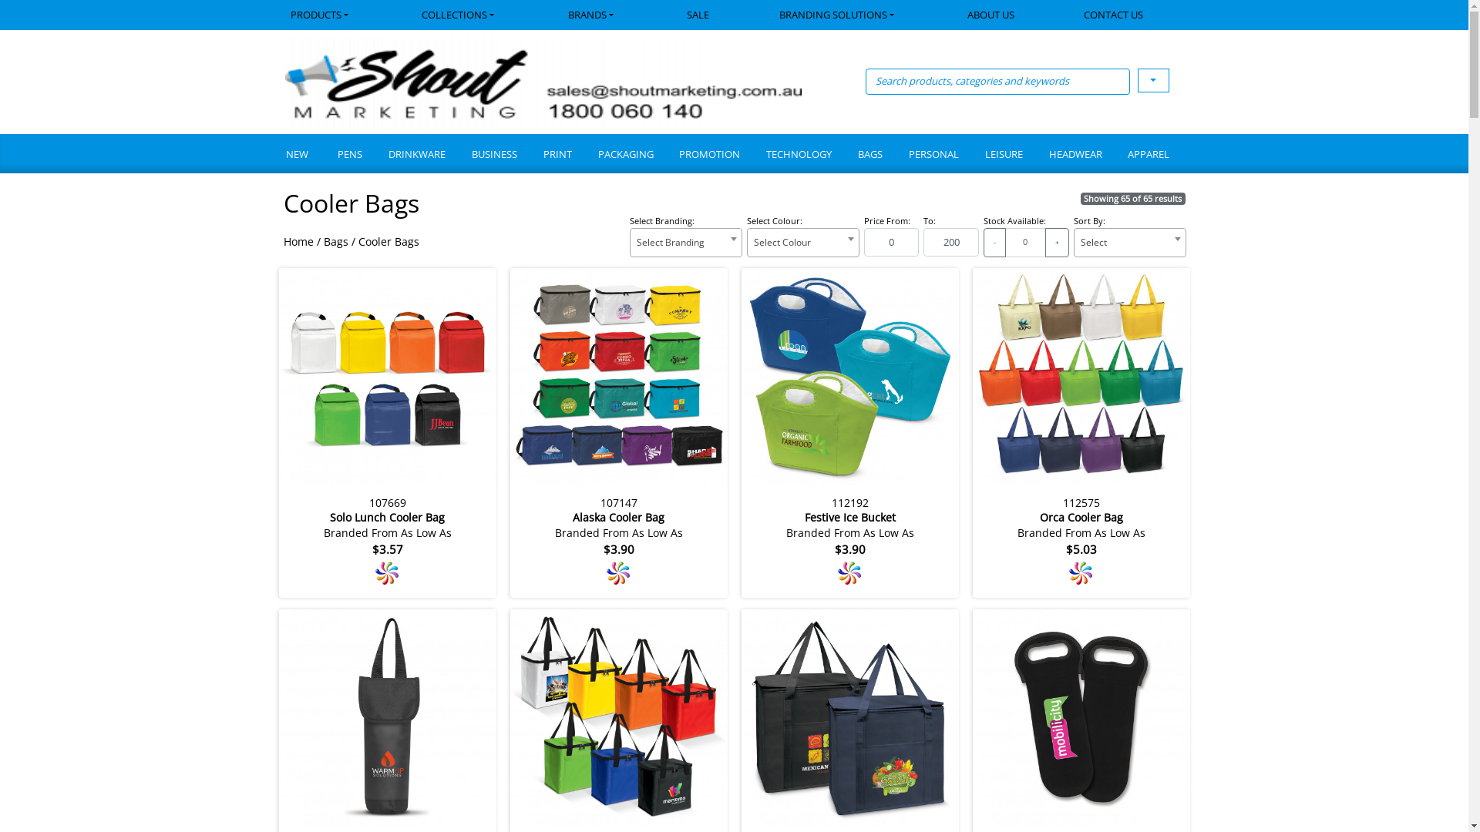 The image size is (1480, 832). What do you see at coordinates (618, 573) in the screenshot?
I see `Full colour branding available.` at bounding box center [618, 573].